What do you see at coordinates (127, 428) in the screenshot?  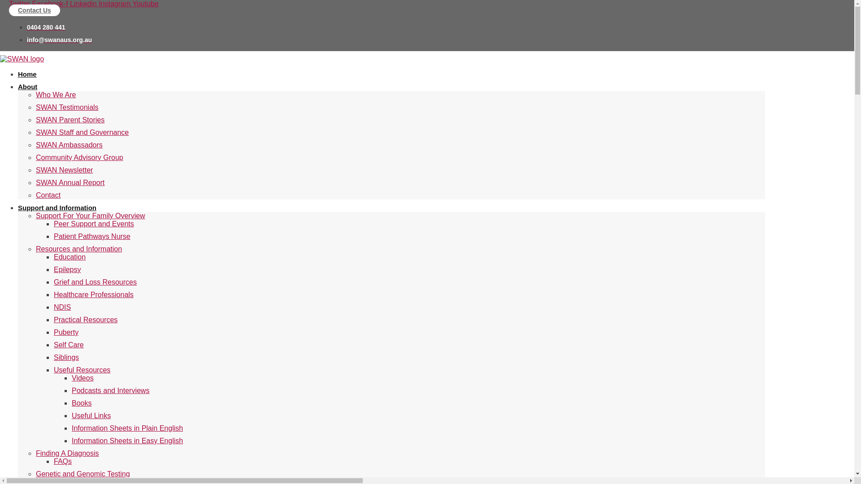 I see `Information Sheets in Plain English` at bounding box center [127, 428].